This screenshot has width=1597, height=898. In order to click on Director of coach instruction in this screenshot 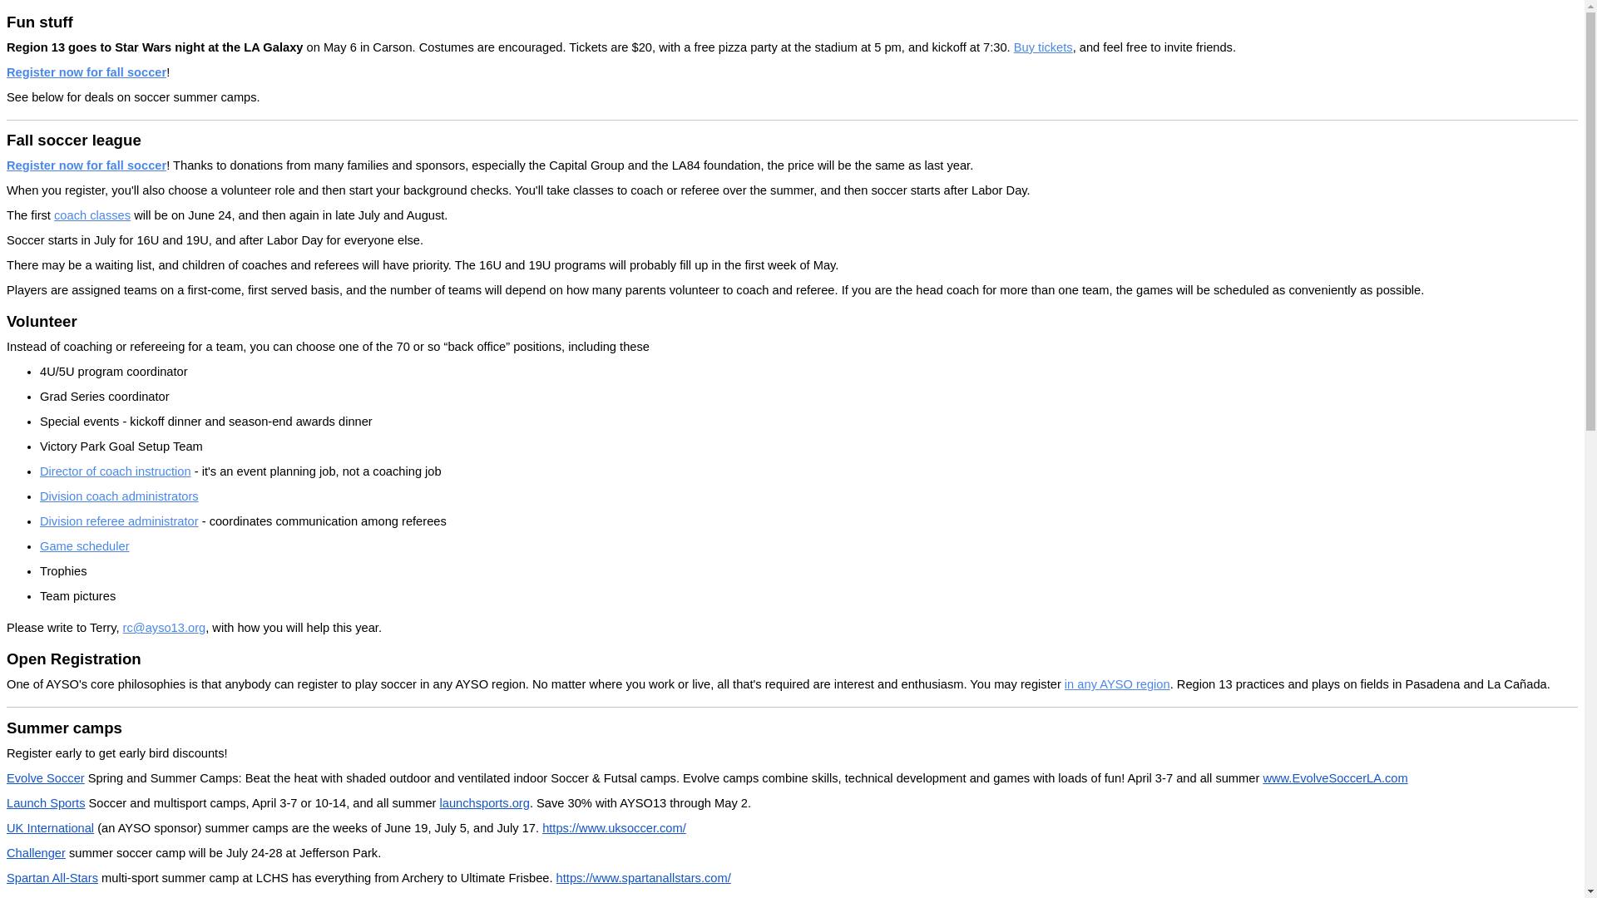, I will do `click(116, 471)`.